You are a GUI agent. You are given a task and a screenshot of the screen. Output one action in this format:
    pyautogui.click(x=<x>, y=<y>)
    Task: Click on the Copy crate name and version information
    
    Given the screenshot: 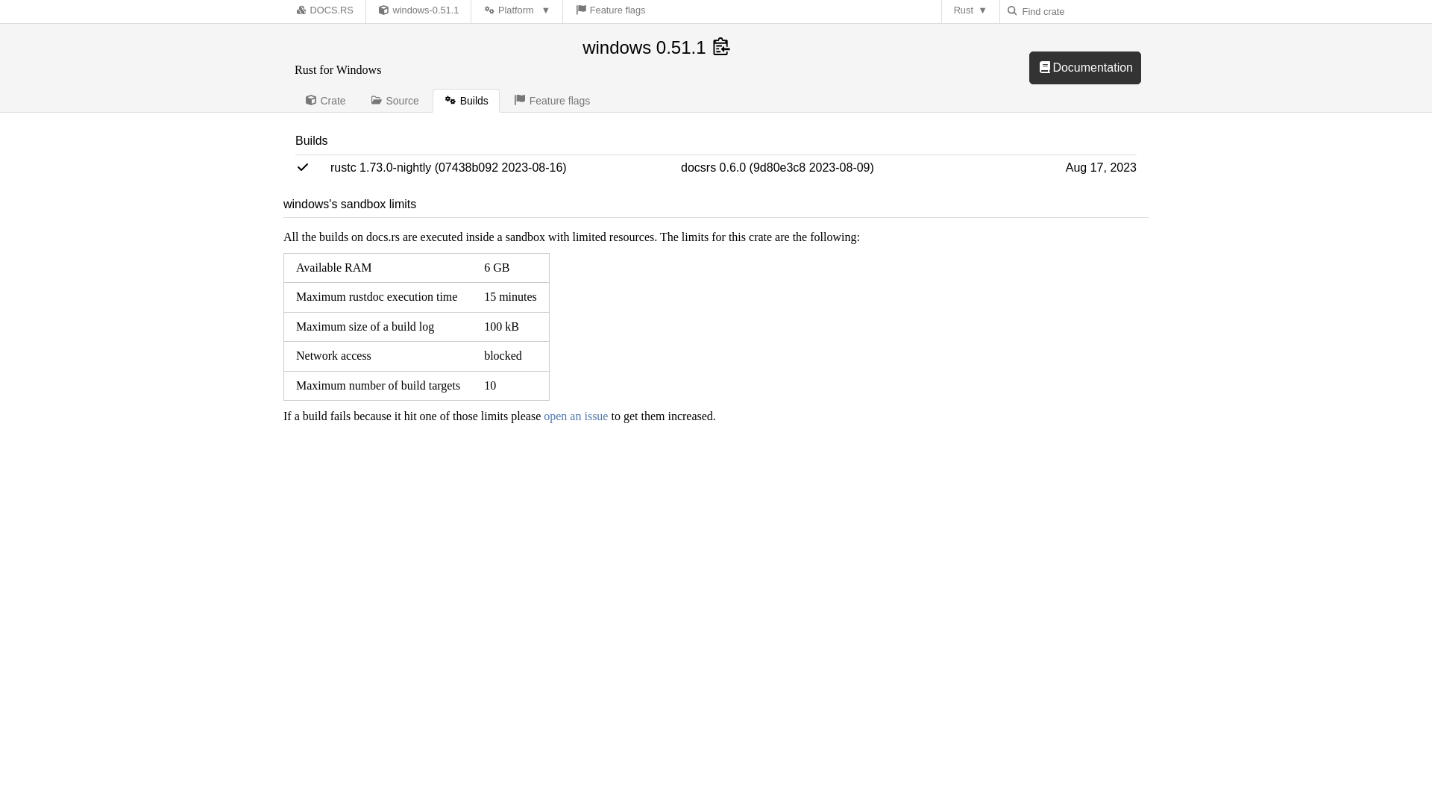 What is the action you would take?
    pyautogui.click(x=722, y=48)
    